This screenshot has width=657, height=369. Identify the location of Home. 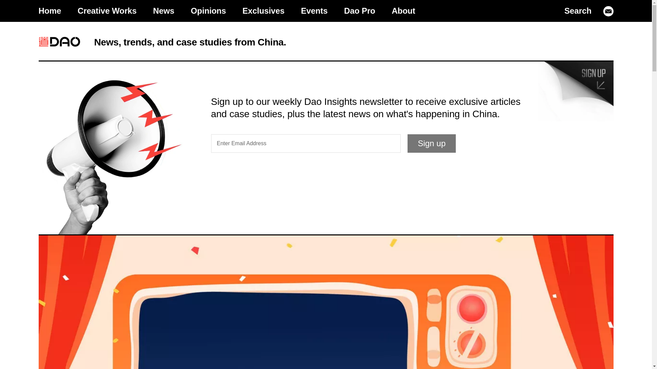
(49, 11).